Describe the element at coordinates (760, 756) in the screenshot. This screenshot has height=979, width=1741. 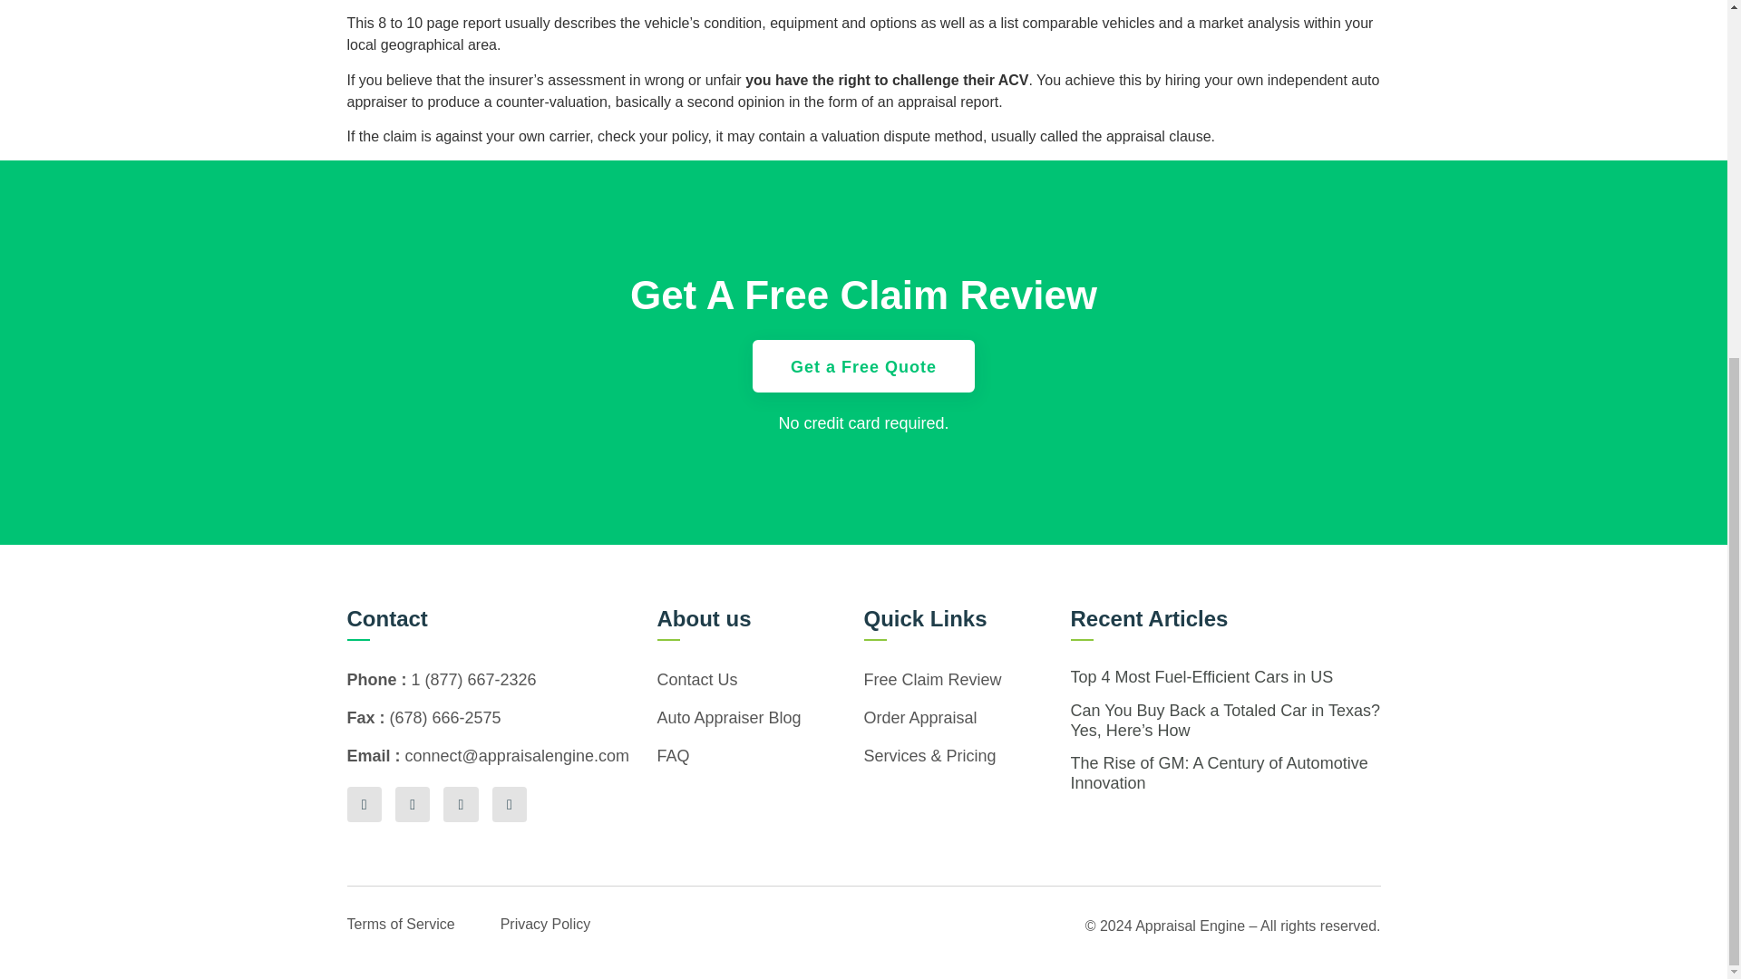
I see `FAQ` at that location.